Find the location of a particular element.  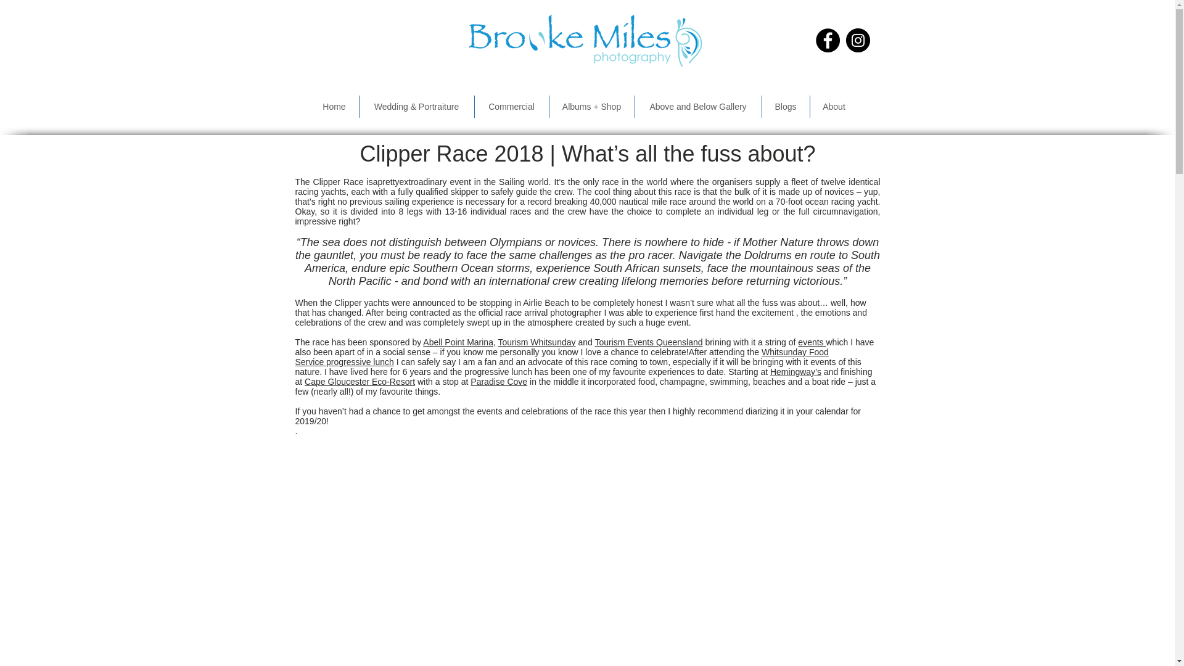

Tourism Whitsunday is located at coordinates (536, 342).